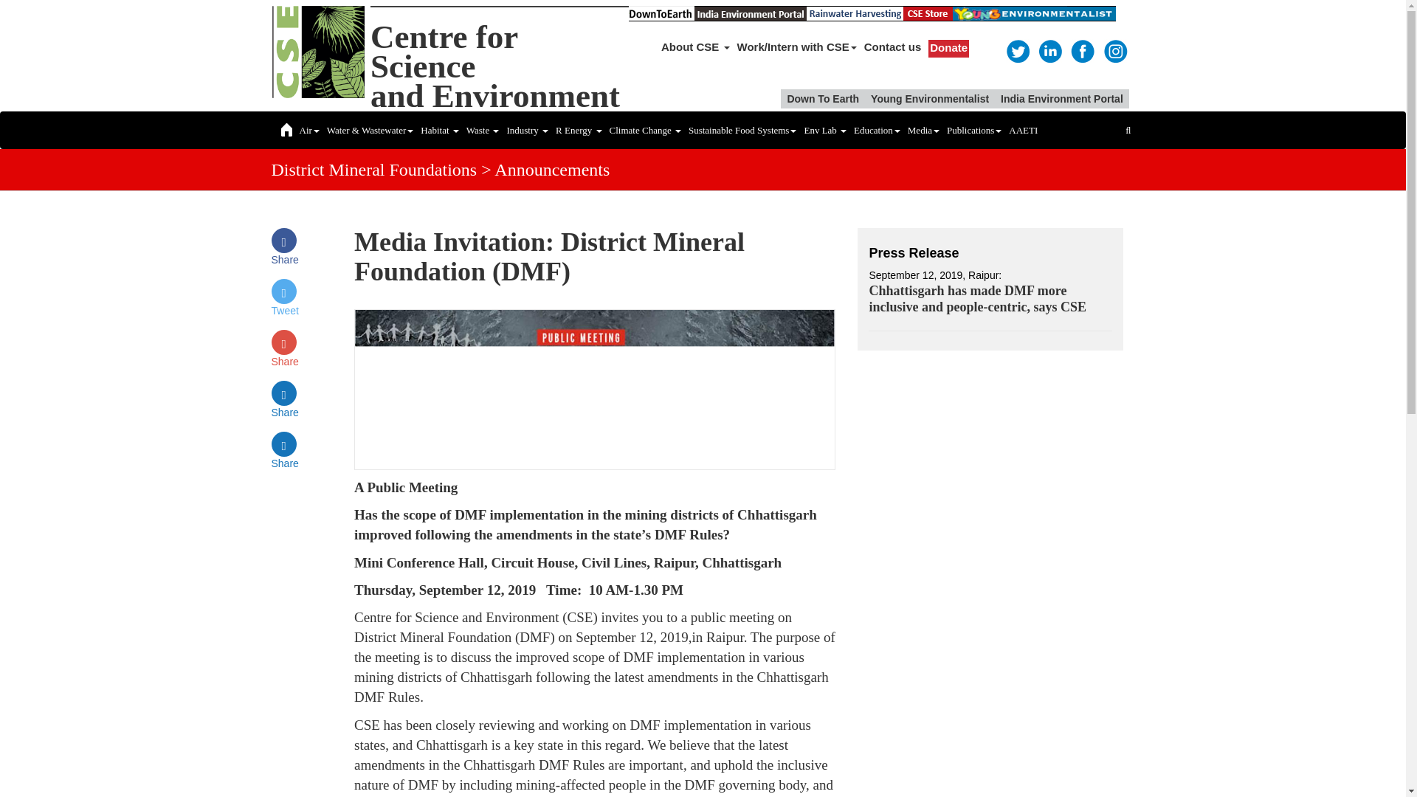 This screenshot has width=1417, height=797. I want to click on Down To Earth, so click(823, 98).